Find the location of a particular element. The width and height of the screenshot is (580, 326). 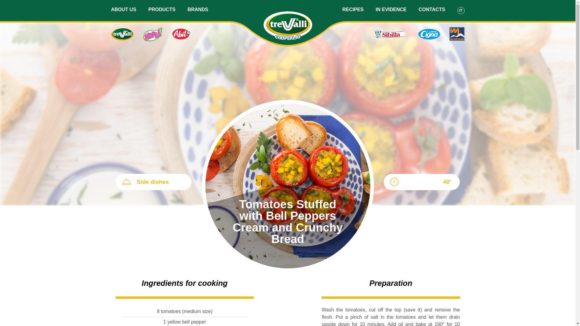

RECIPES is located at coordinates (353, 9).